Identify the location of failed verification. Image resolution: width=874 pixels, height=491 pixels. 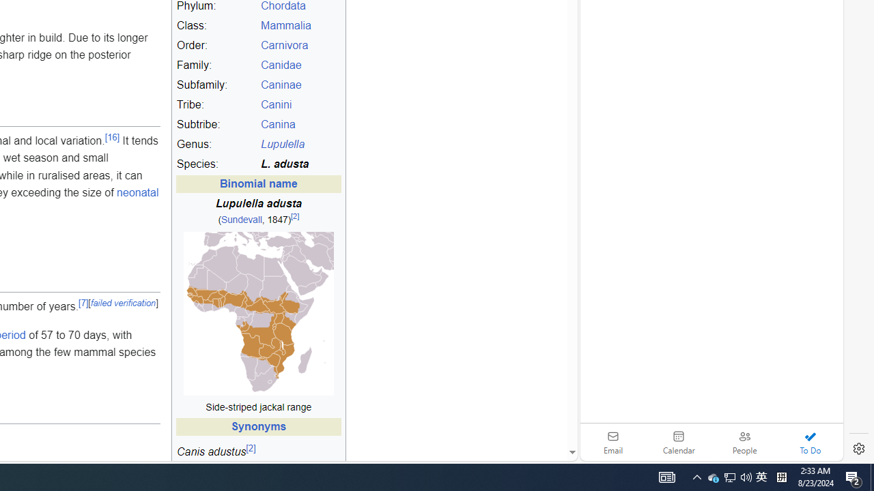
(123, 303).